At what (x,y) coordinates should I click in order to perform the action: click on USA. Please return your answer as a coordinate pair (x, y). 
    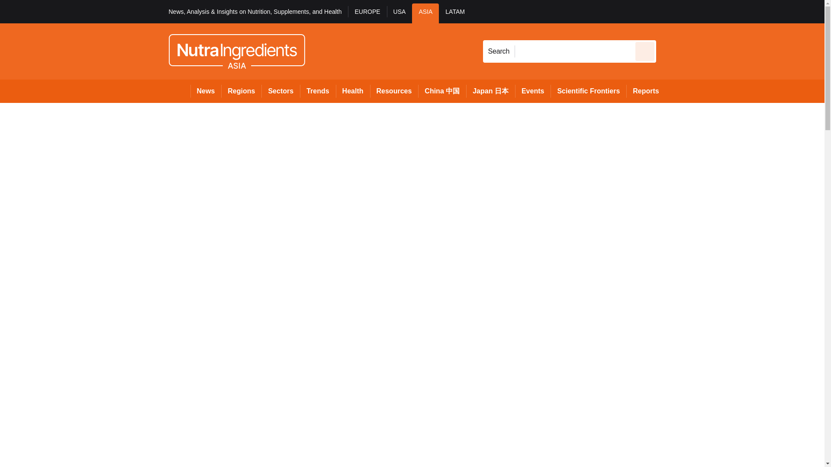
    Looking at the image, I should click on (399, 13).